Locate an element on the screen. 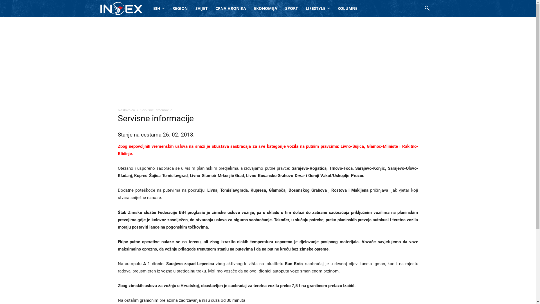  BIH is located at coordinates (159, 8).